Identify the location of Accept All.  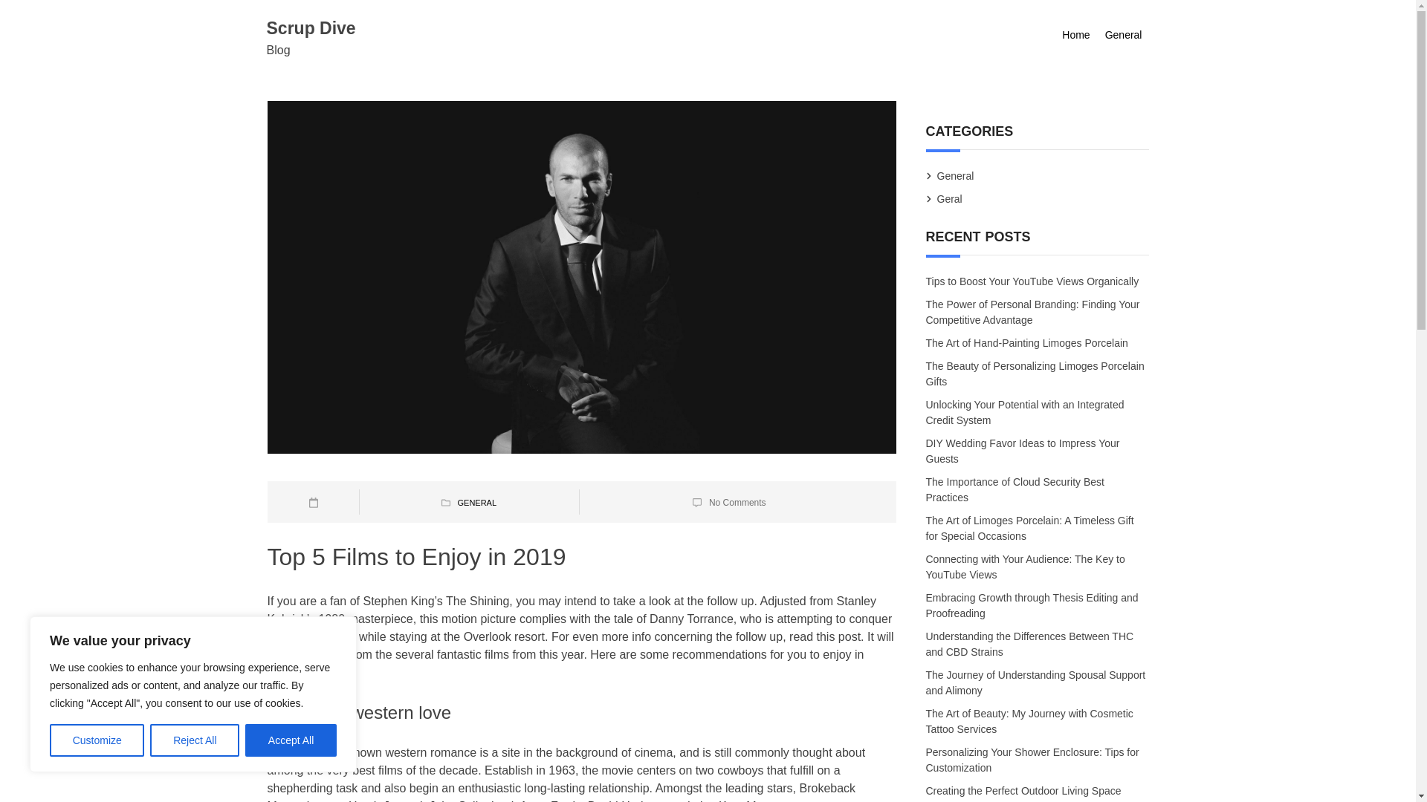
(291, 740).